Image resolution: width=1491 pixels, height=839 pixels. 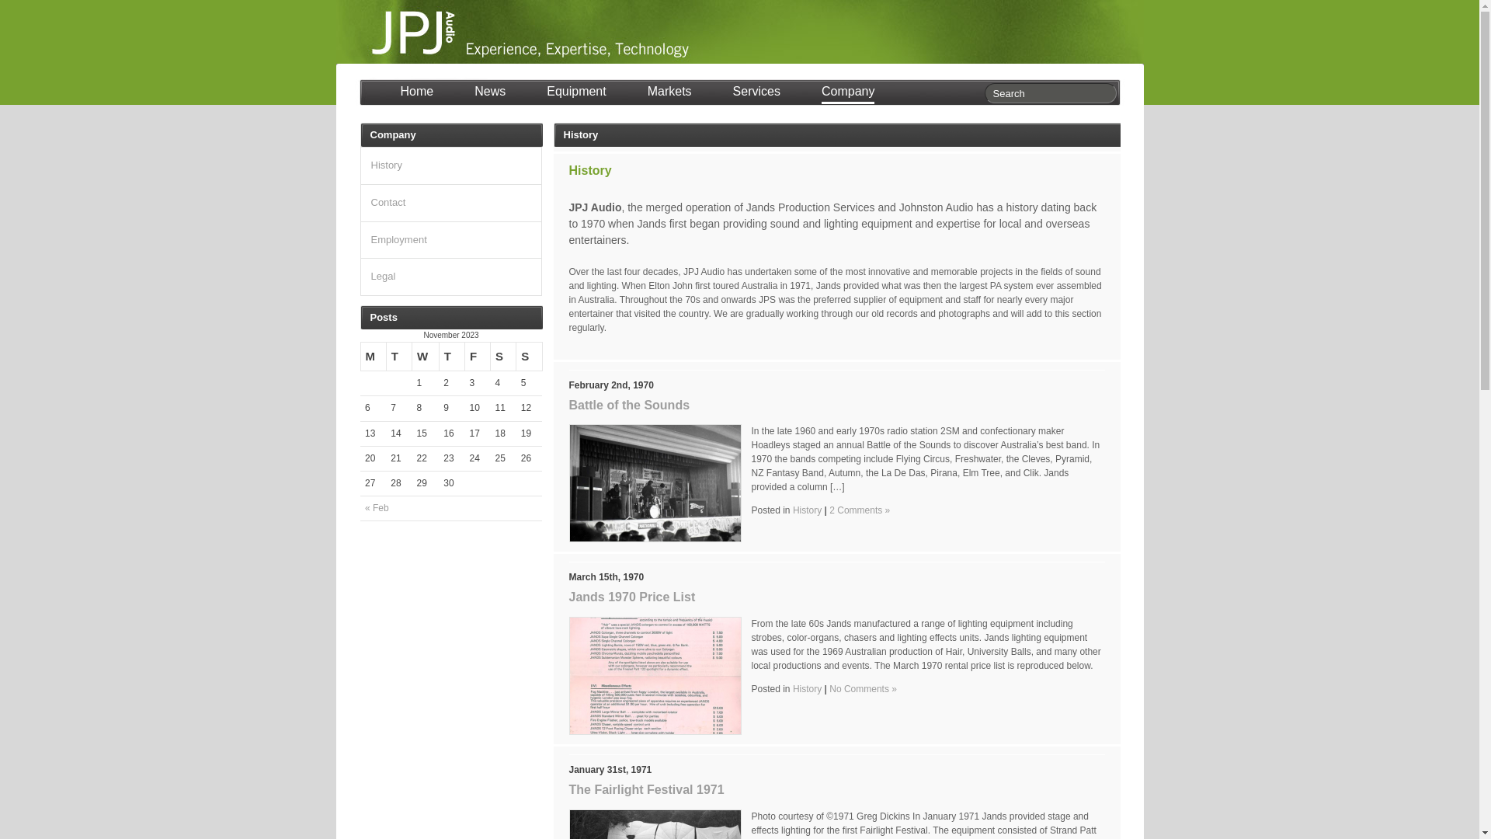 What do you see at coordinates (490, 93) in the screenshot?
I see `News` at bounding box center [490, 93].